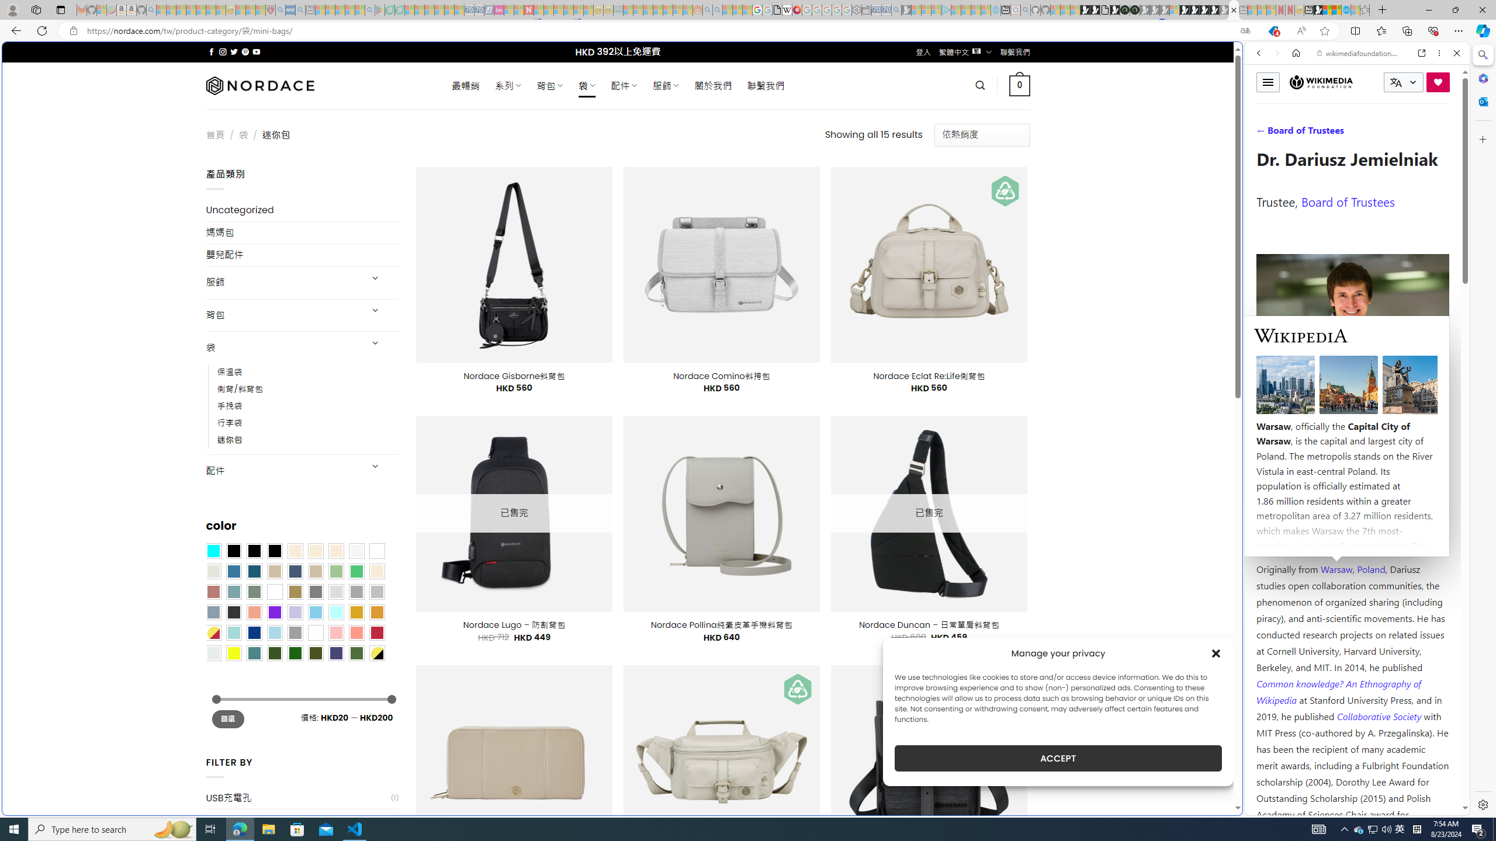 The width and height of the screenshot is (1496, 841). I want to click on Microsoft Start Gaming - Sleeping, so click(906, 10).